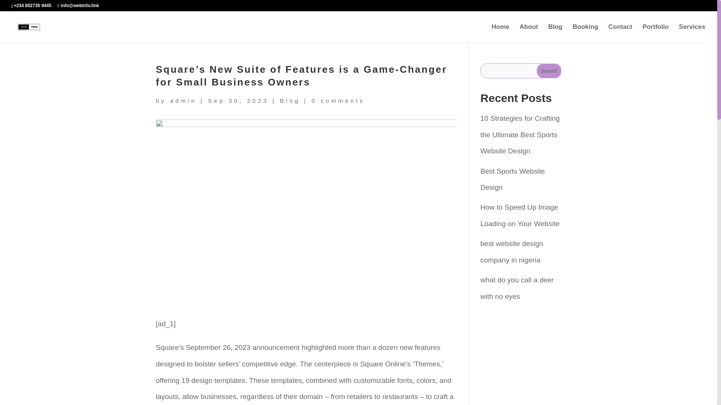 This screenshot has width=721, height=405. I want to click on best website design company in nigeria, so click(511, 252).